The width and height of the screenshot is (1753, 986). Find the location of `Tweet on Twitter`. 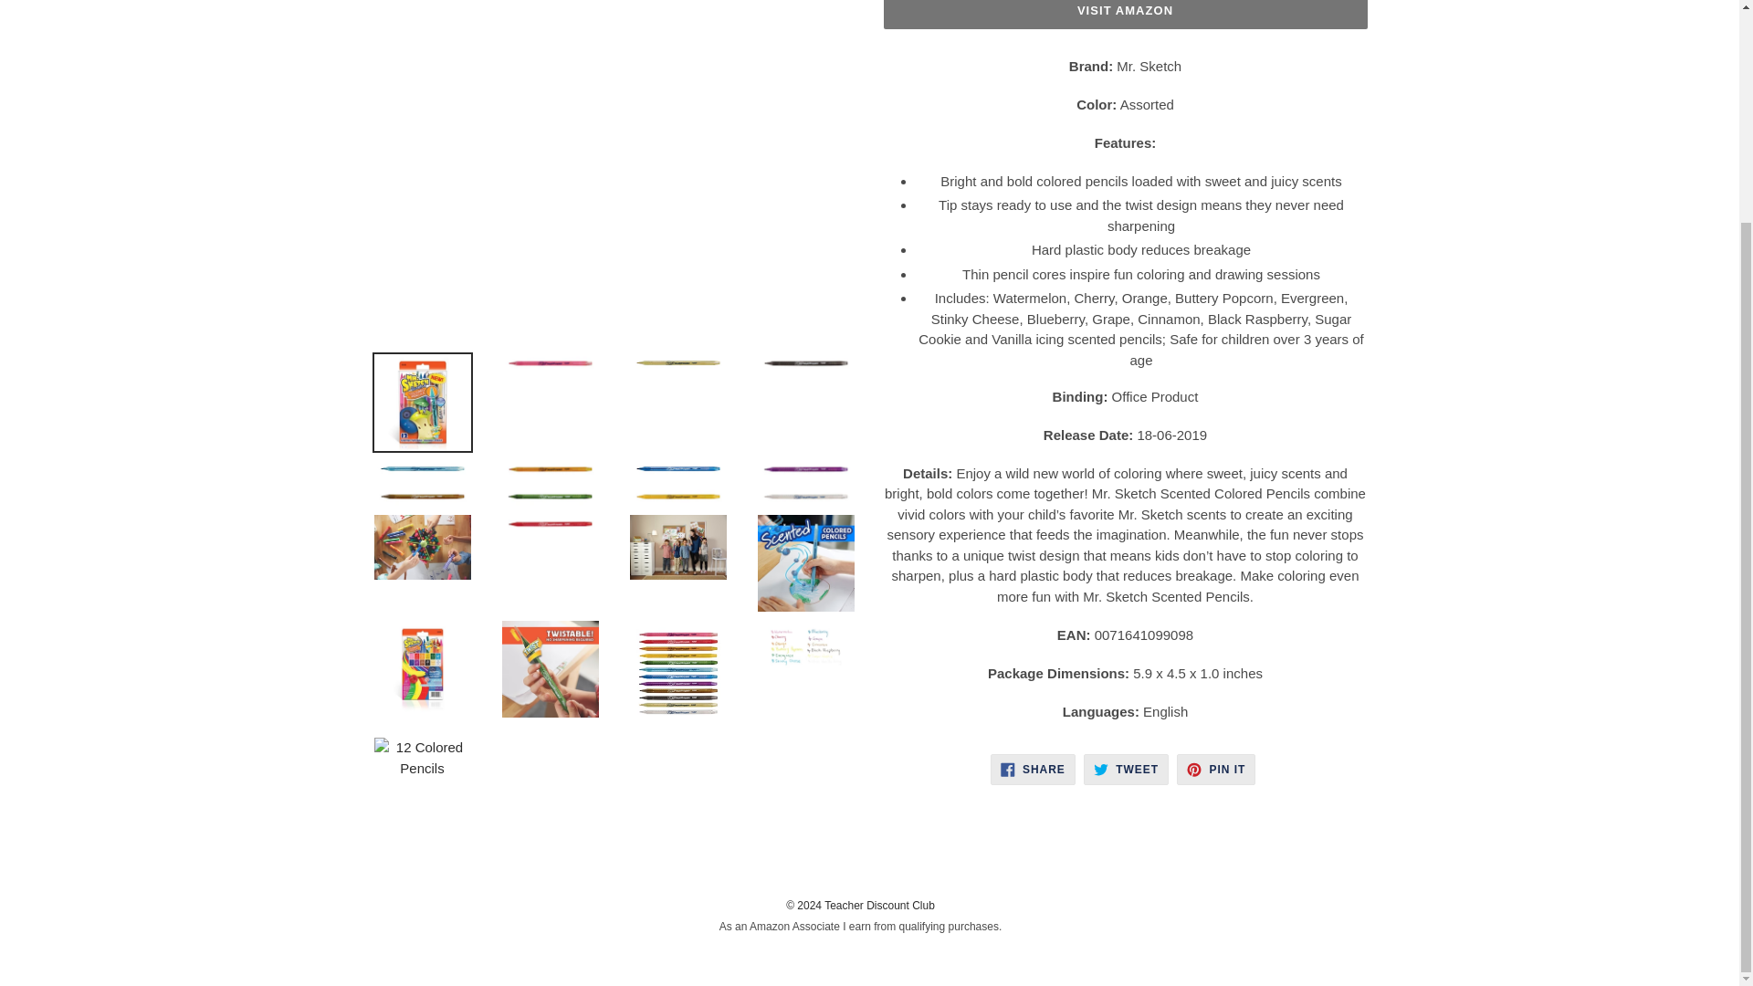

Tweet on Twitter is located at coordinates (1126, 769).